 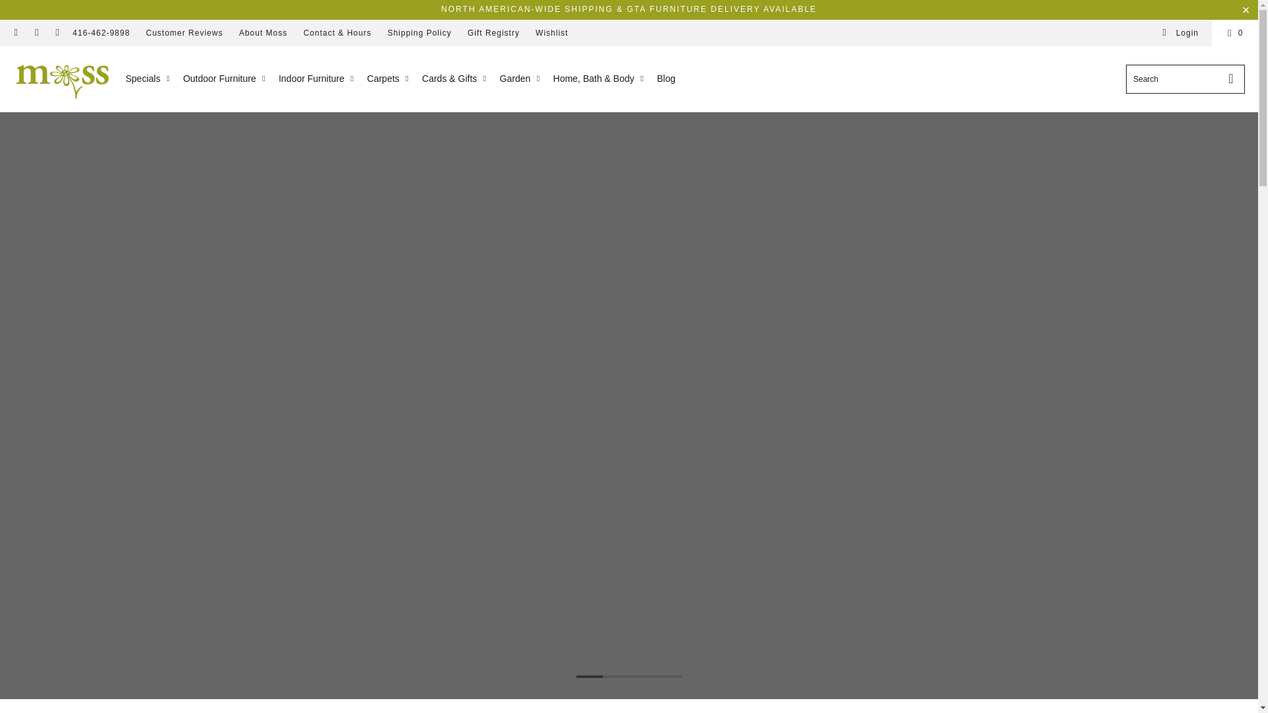 I want to click on Moss Danforth, so click(x=62, y=79).